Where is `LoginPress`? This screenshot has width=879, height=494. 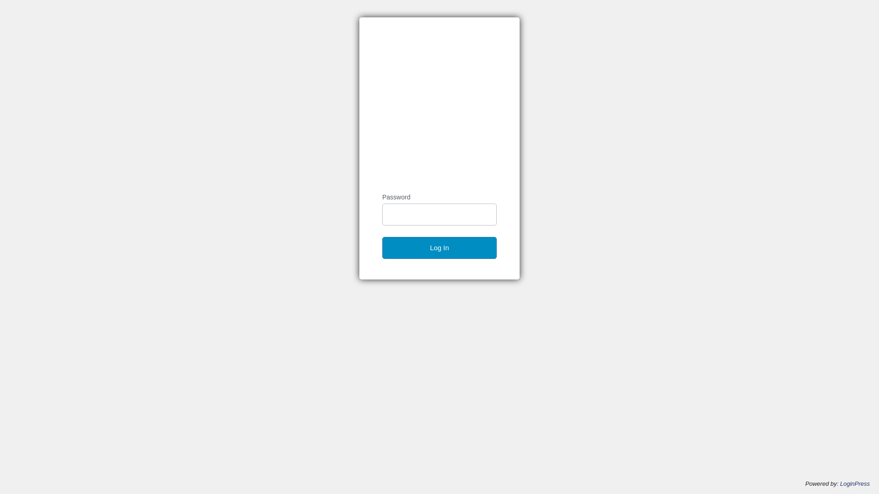 LoginPress is located at coordinates (855, 484).